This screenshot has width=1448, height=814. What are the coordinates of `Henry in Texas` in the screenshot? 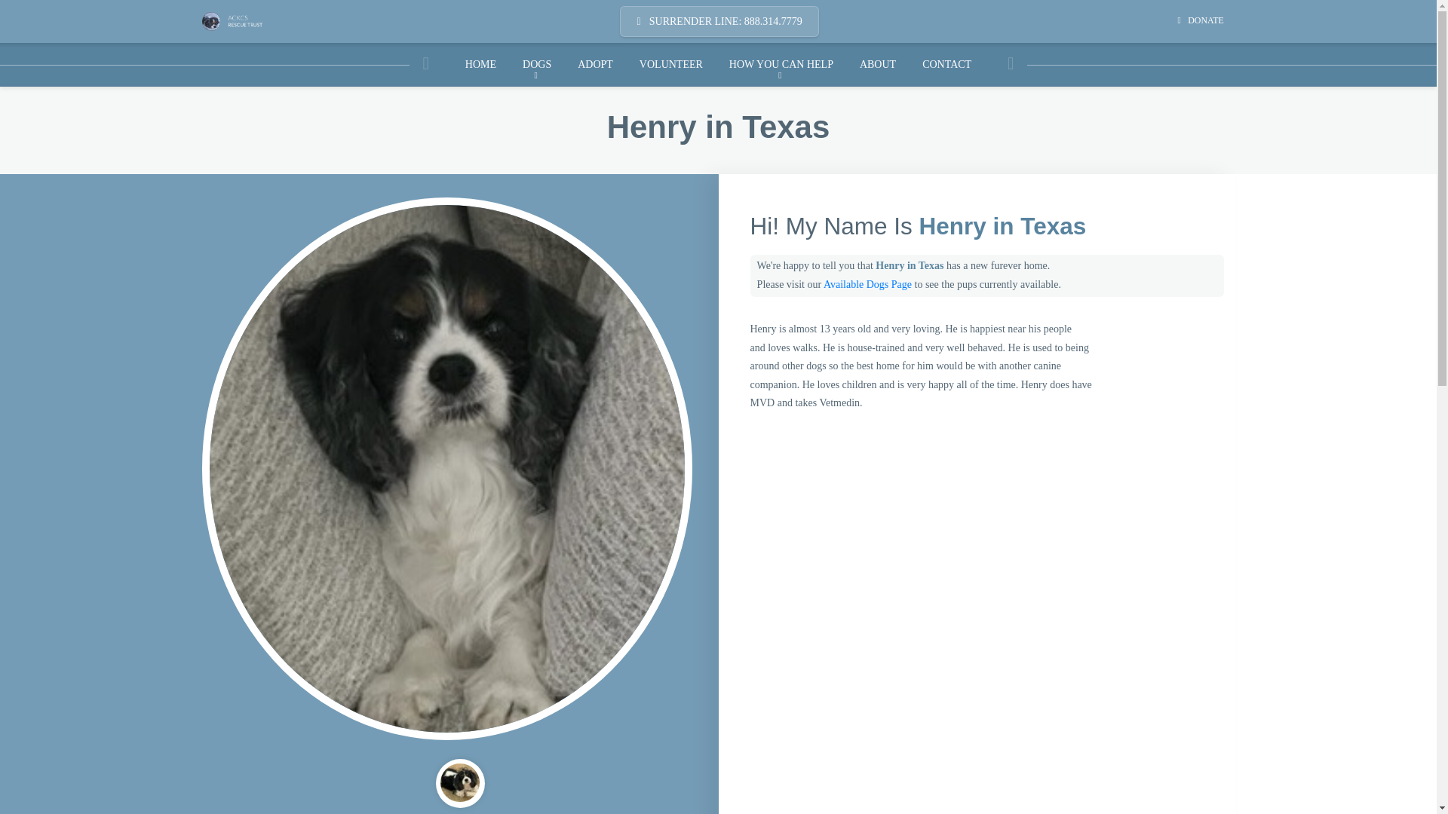 It's located at (459, 782).